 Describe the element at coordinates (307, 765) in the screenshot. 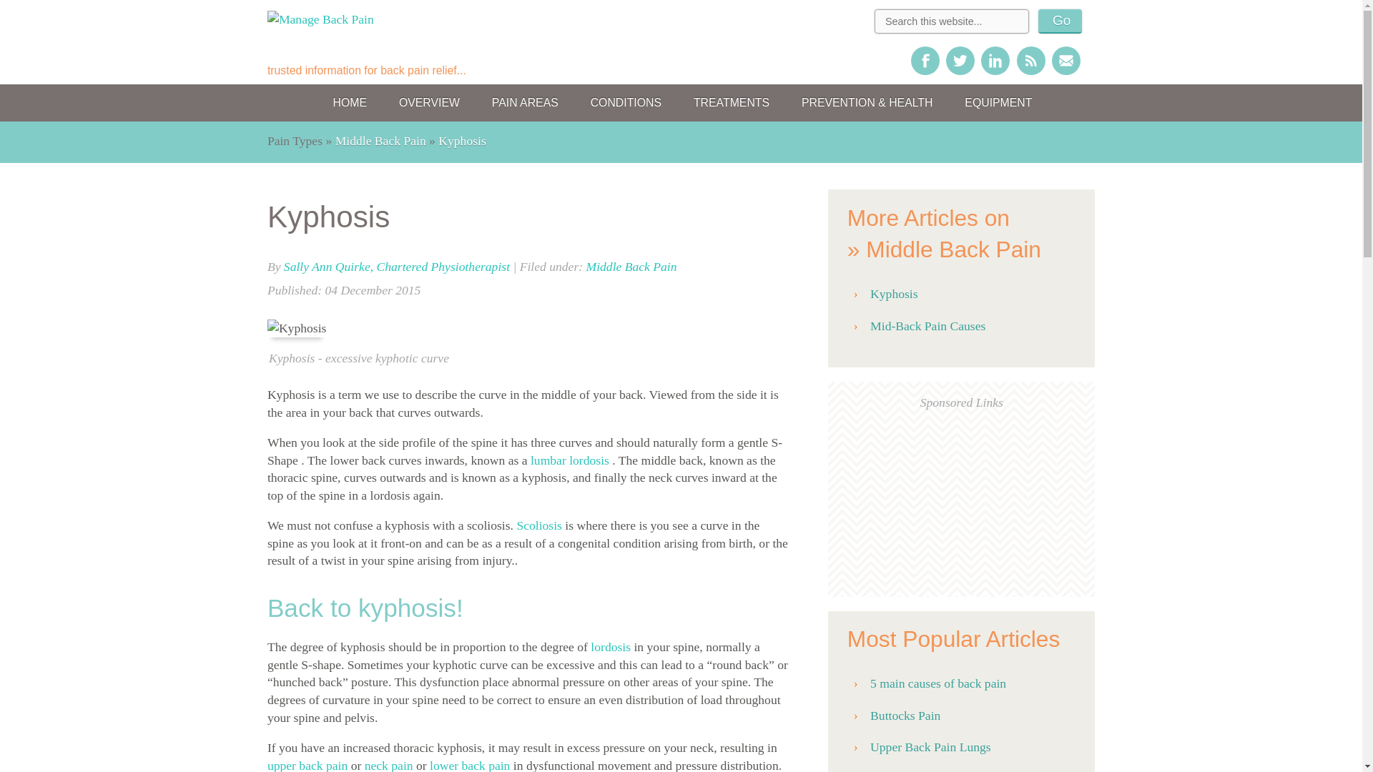

I see `Upper back pain` at that location.